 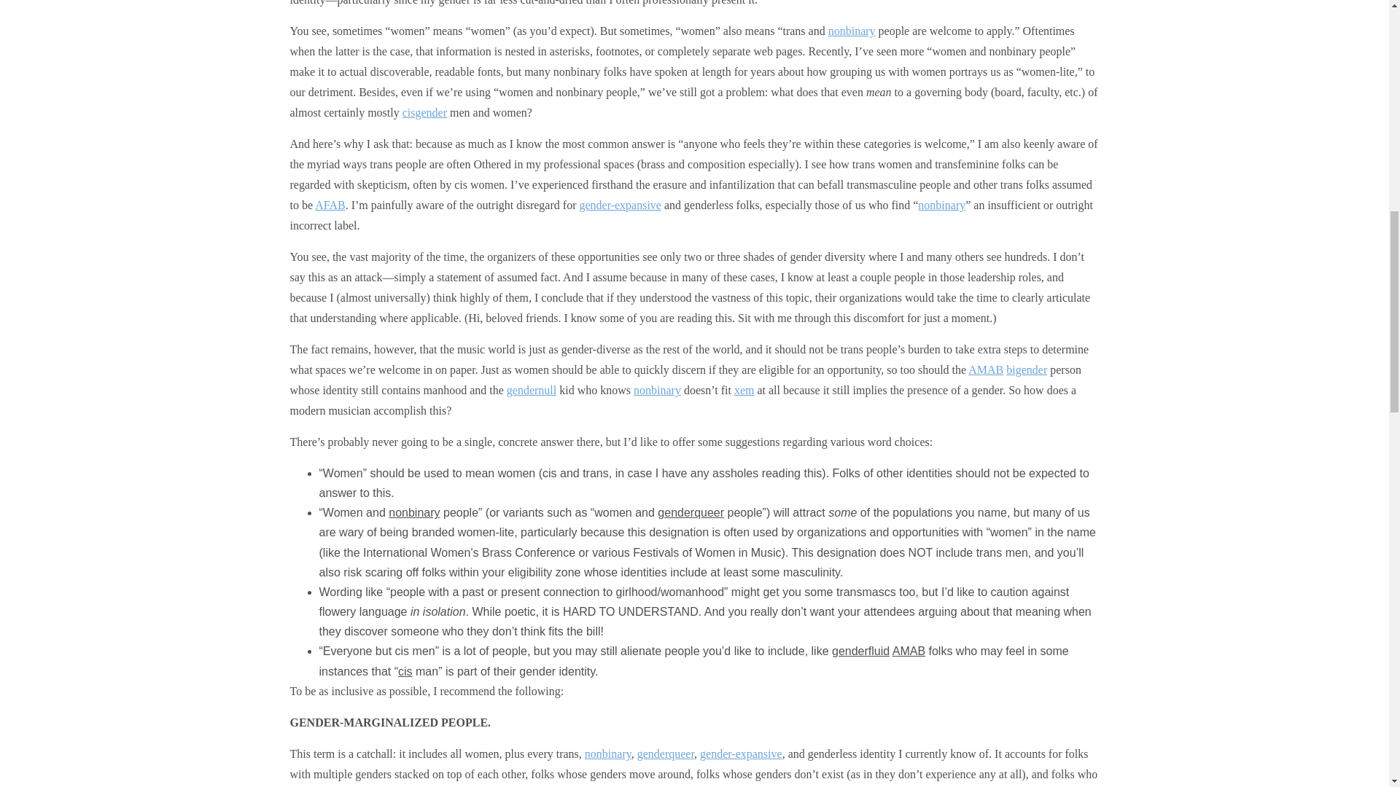 I want to click on gendernull, so click(x=531, y=391).